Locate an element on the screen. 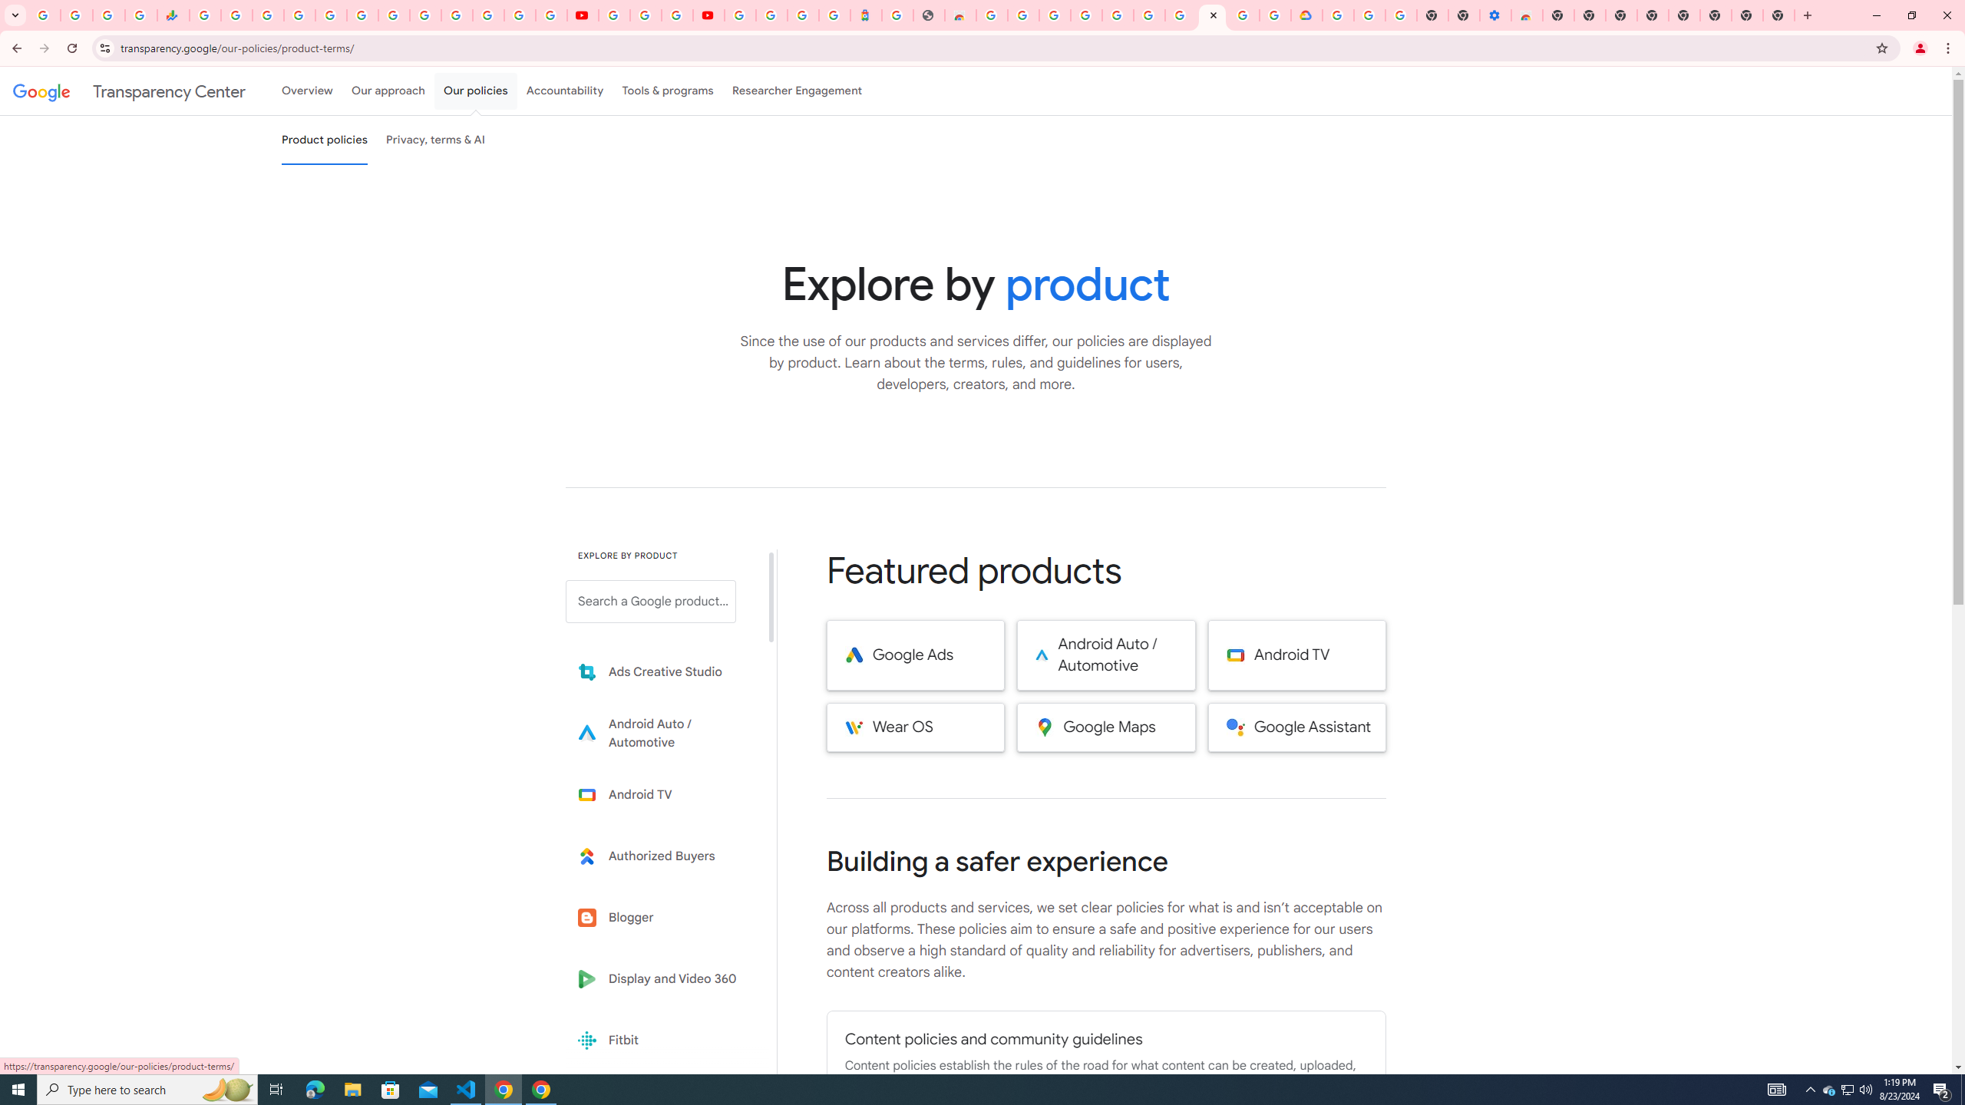  Sign in - Google Accounts is located at coordinates (771, 15).